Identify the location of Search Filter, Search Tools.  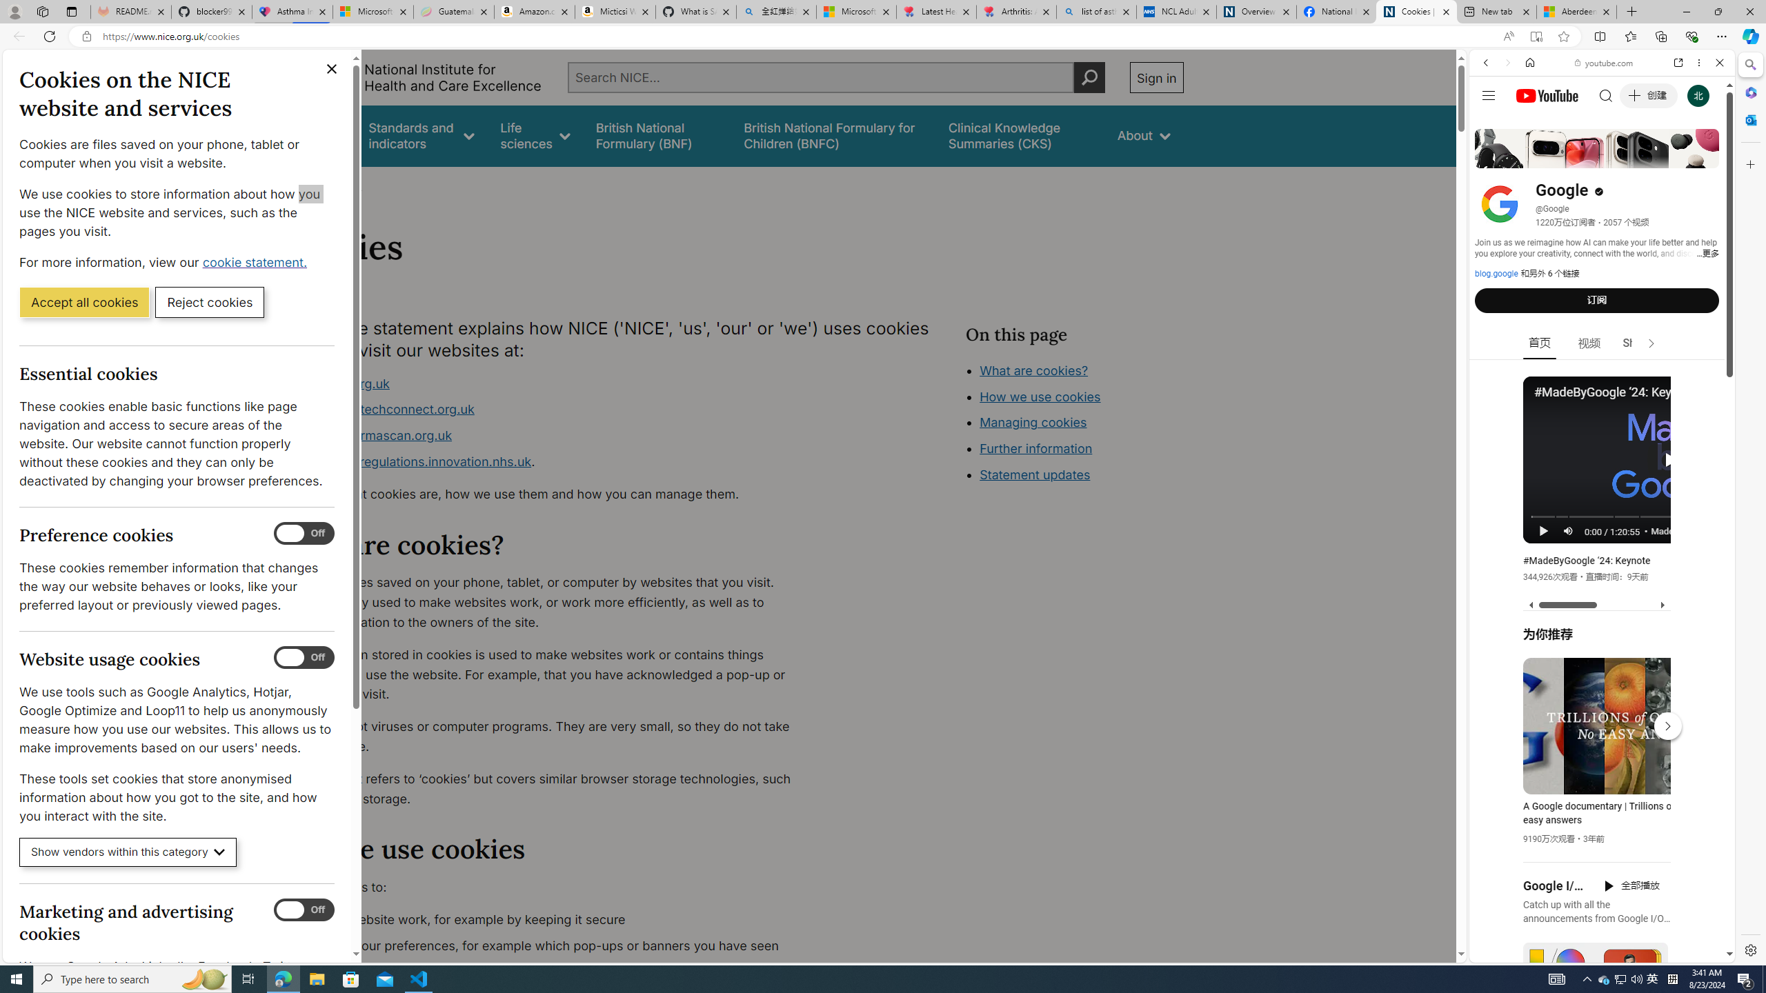
(1638, 157).